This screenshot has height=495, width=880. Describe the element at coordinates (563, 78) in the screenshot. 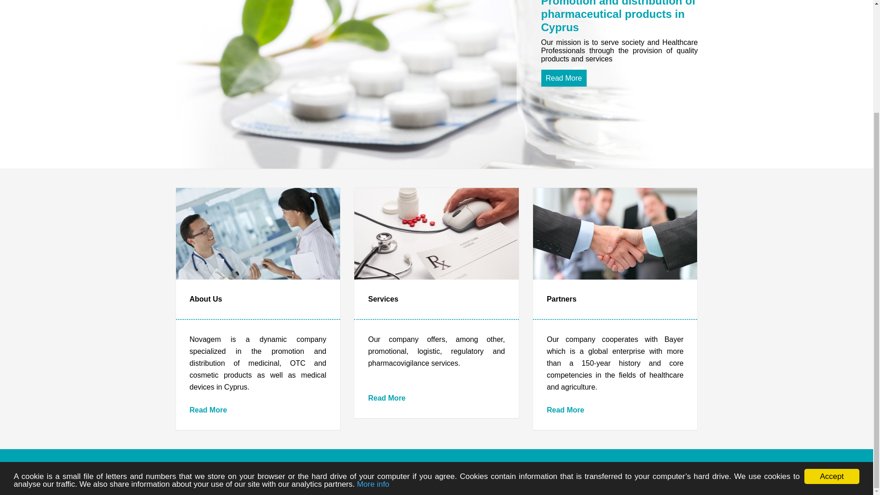

I see `Read More` at that location.